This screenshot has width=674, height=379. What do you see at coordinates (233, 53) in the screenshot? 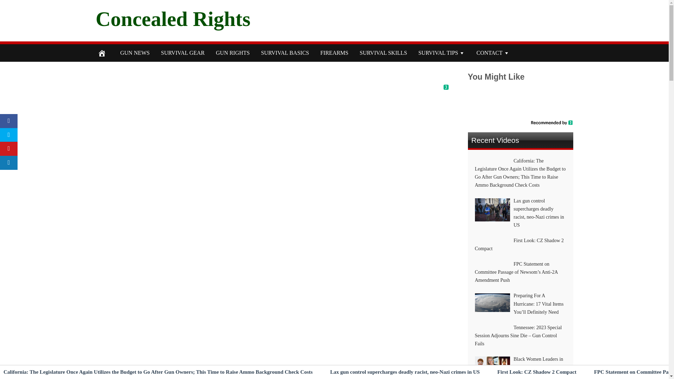
I see `GUN RIGHTS` at bounding box center [233, 53].